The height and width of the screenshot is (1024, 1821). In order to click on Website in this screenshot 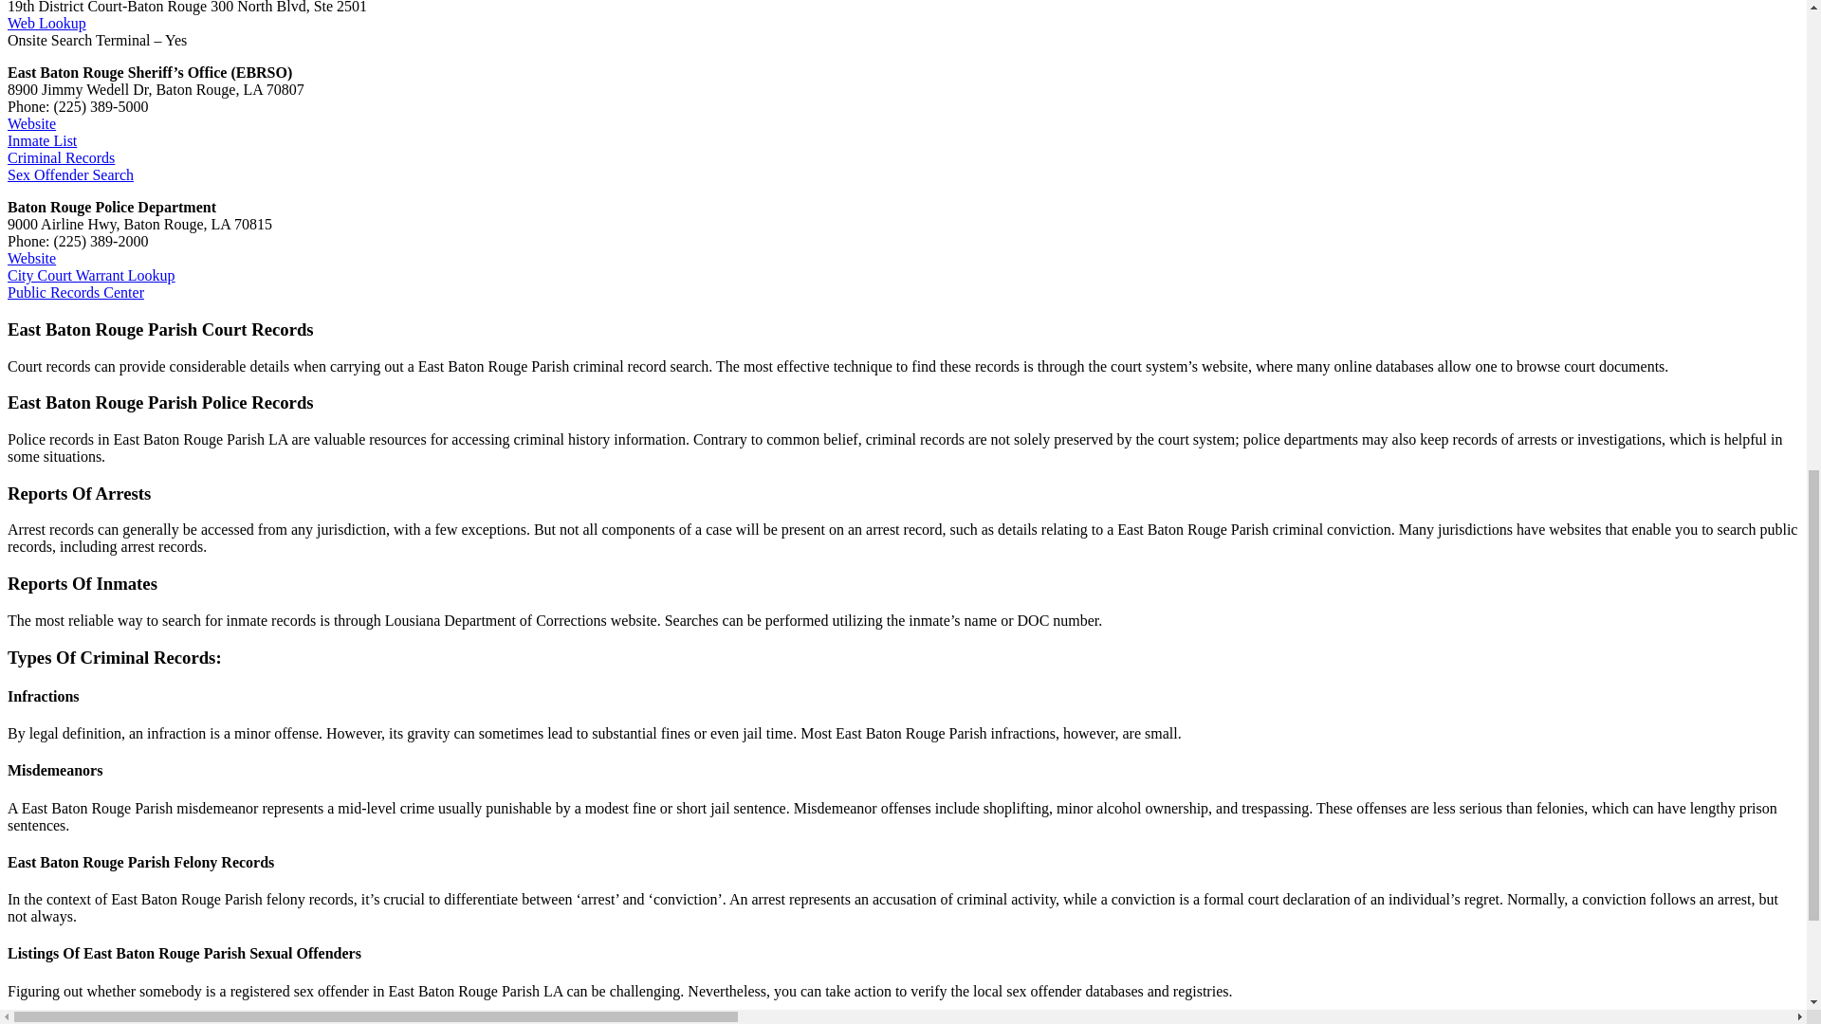, I will do `click(31, 123)`.